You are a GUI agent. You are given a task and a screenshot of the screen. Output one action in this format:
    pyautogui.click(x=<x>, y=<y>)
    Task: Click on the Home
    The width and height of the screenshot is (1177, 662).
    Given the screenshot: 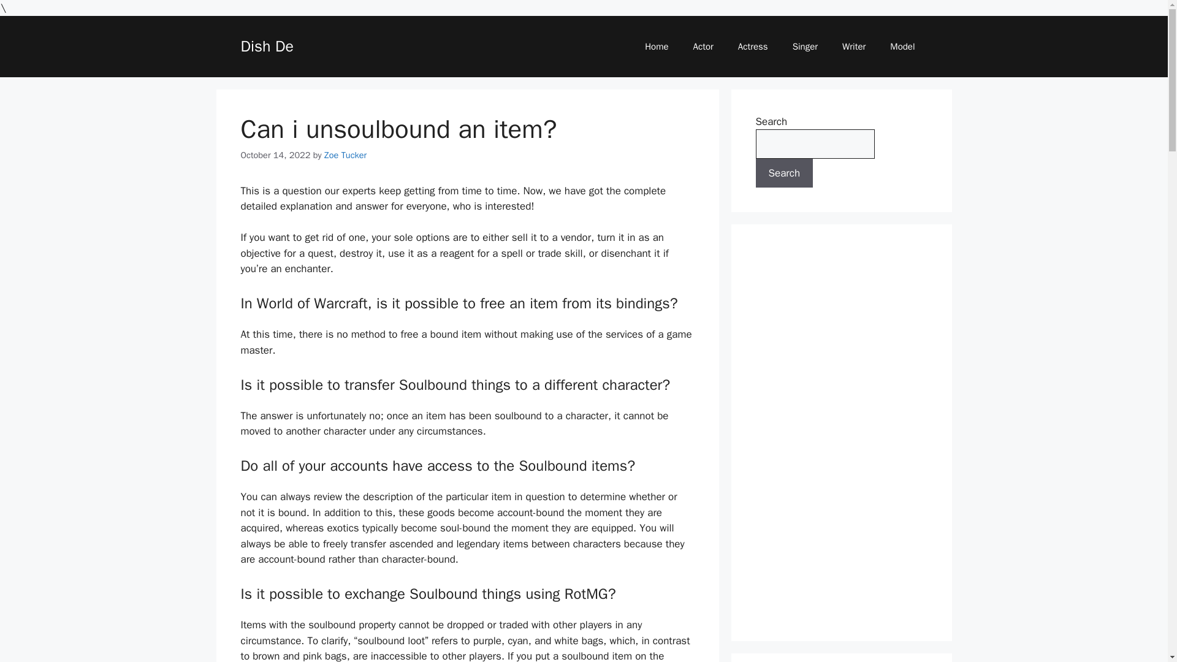 What is the action you would take?
    pyautogui.click(x=656, y=47)
    